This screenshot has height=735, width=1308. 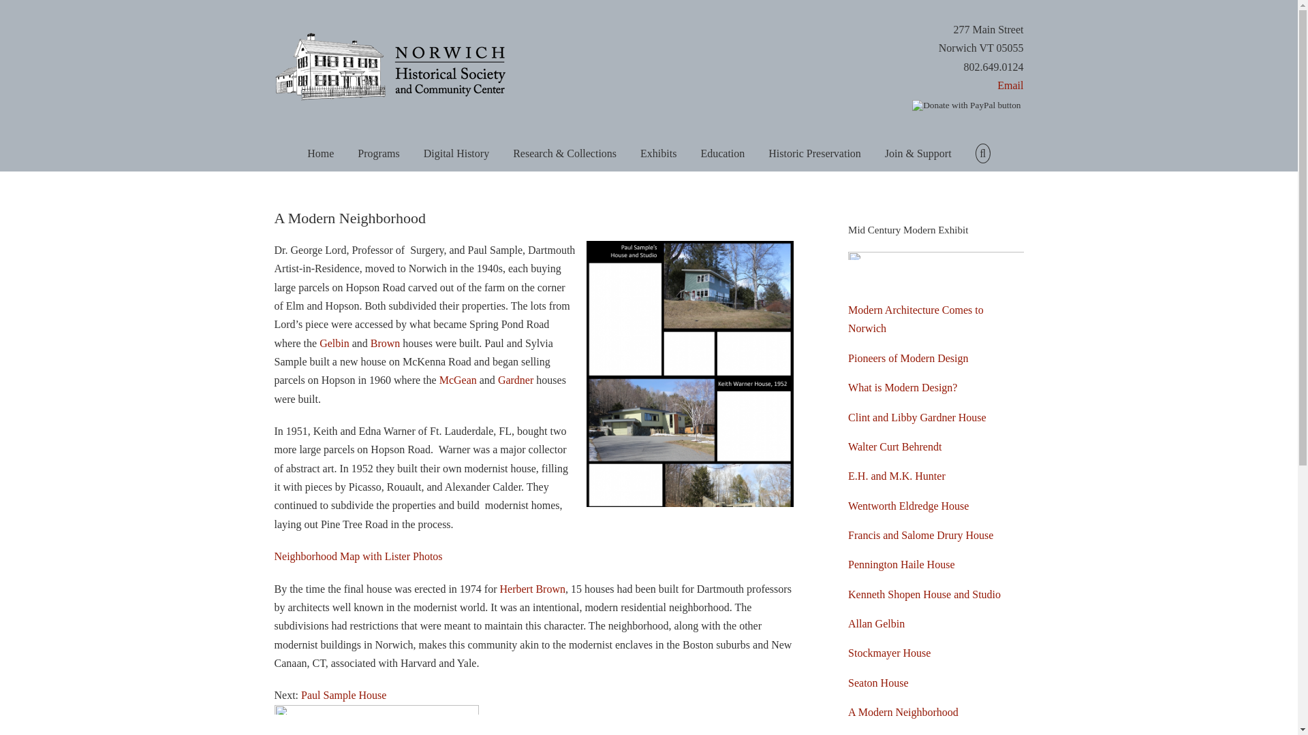 I want to click on Exhibits, so click(x=658, y=152).